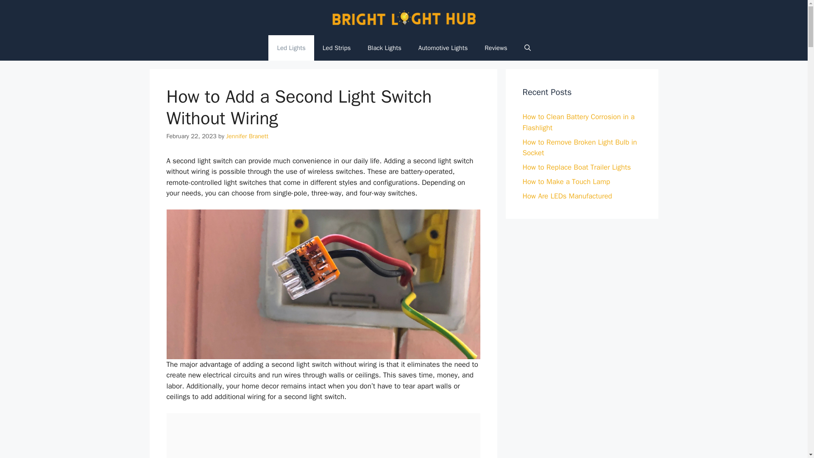 The height and width of the screenshot is (458, 814). What do you see at coordinates (337, 47) in the screenshot?
I see `Led Strips` at bounding box center [337, 47].